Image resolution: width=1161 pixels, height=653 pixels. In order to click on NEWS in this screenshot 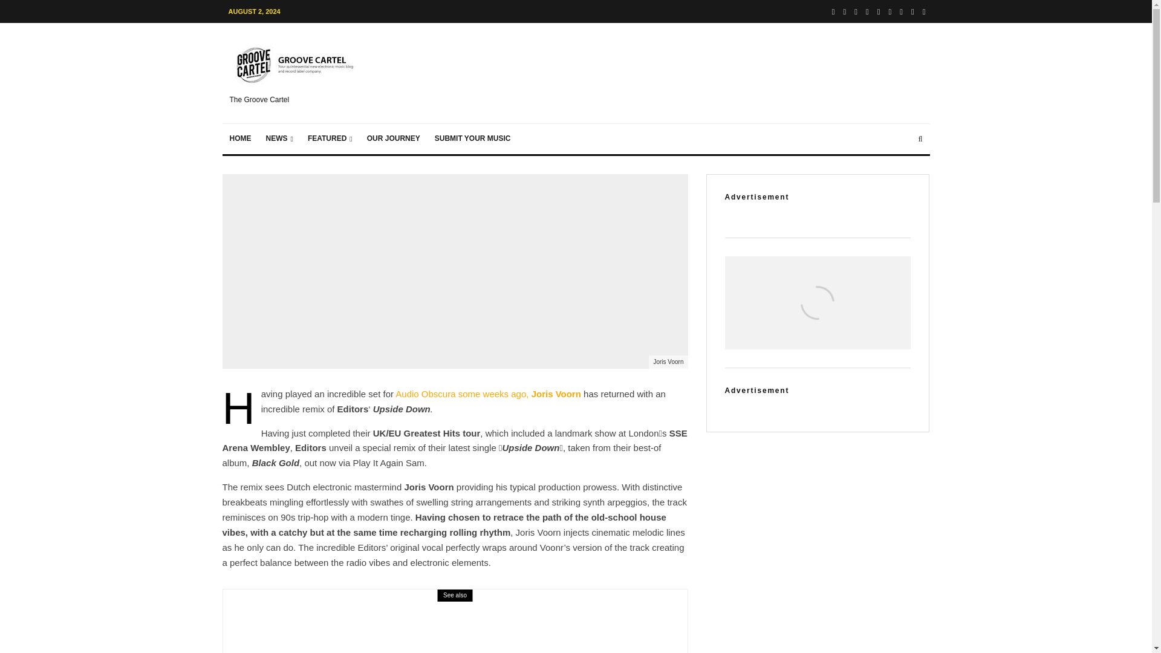, I will do `click(279, 139)`.